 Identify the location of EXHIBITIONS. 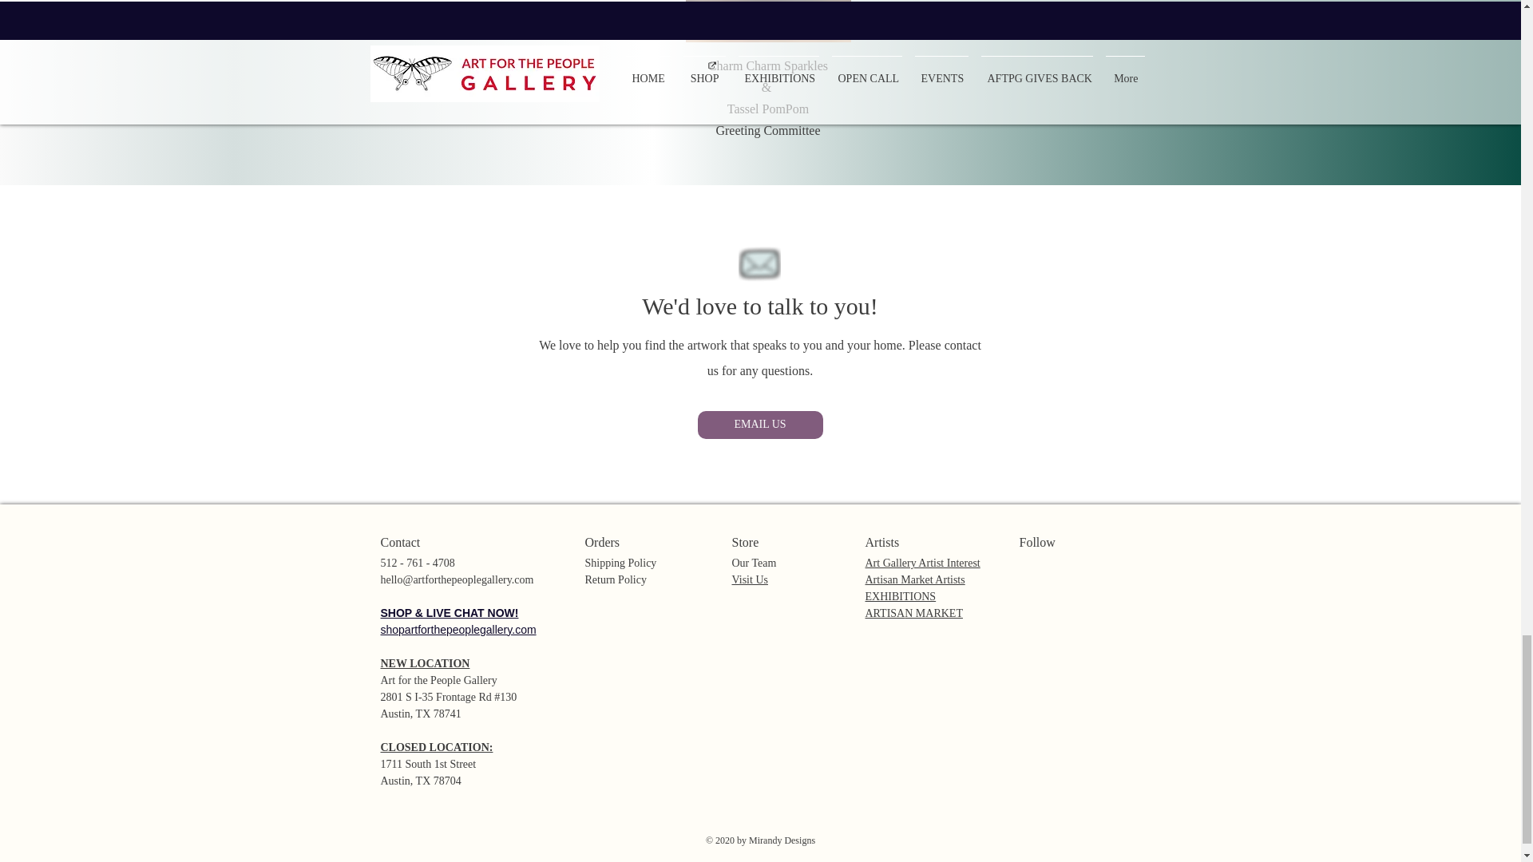
(901, 595).